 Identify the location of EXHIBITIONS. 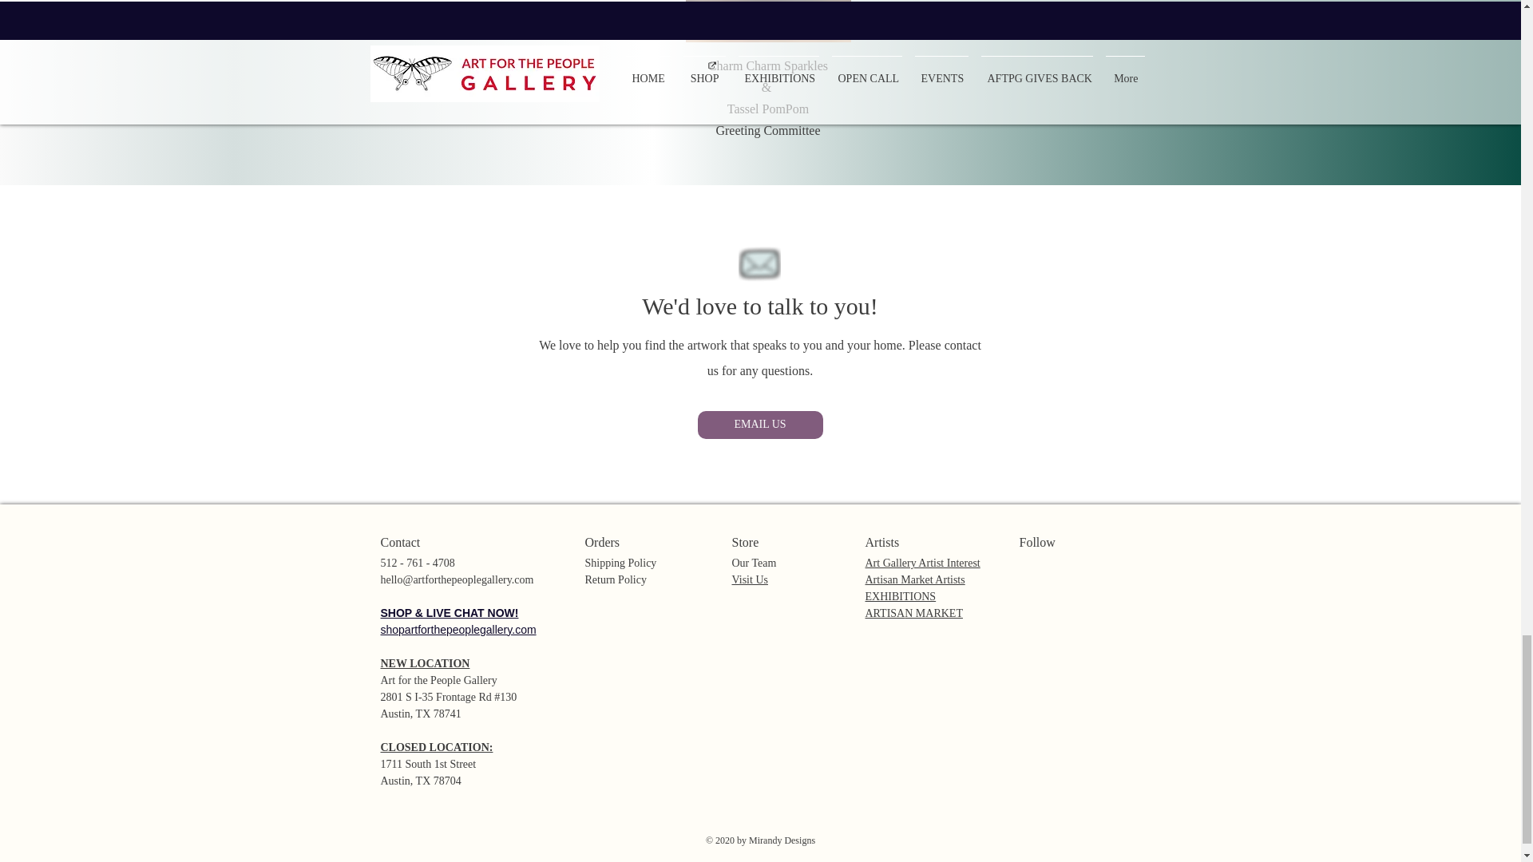
(901, 595).